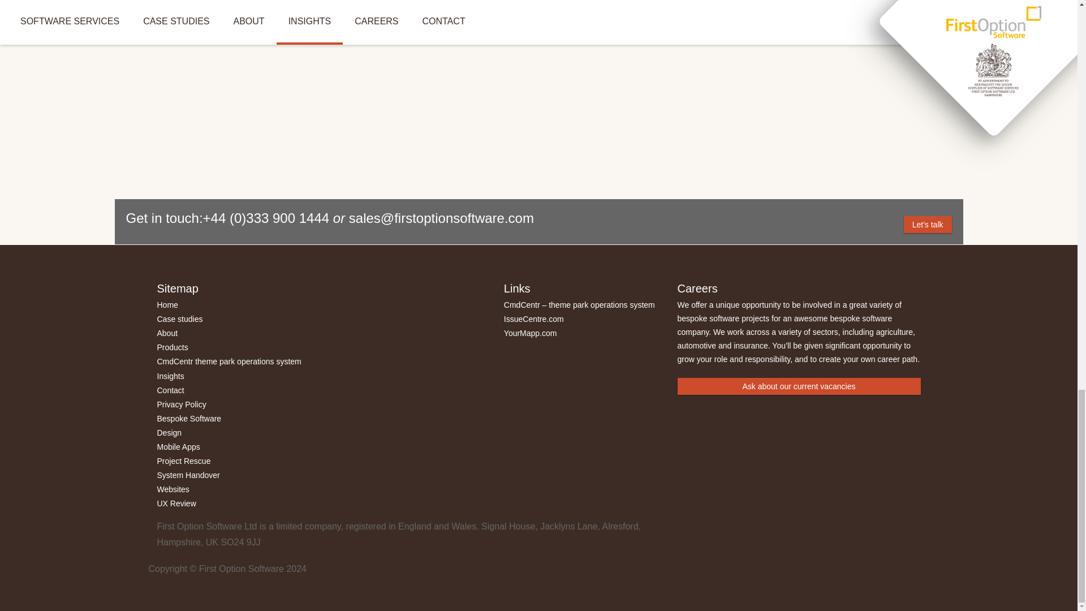 The width and height of the screenshot is (1086, 611). I want to click on YourMapp.com, so click(530, 333).